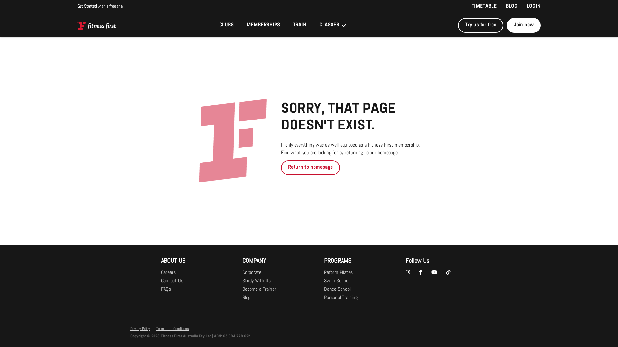 This screenshot has width=618, height=347. Describe the element at coordinates (310, 168) in the screenshot. I see `Return to homepage` at that location.